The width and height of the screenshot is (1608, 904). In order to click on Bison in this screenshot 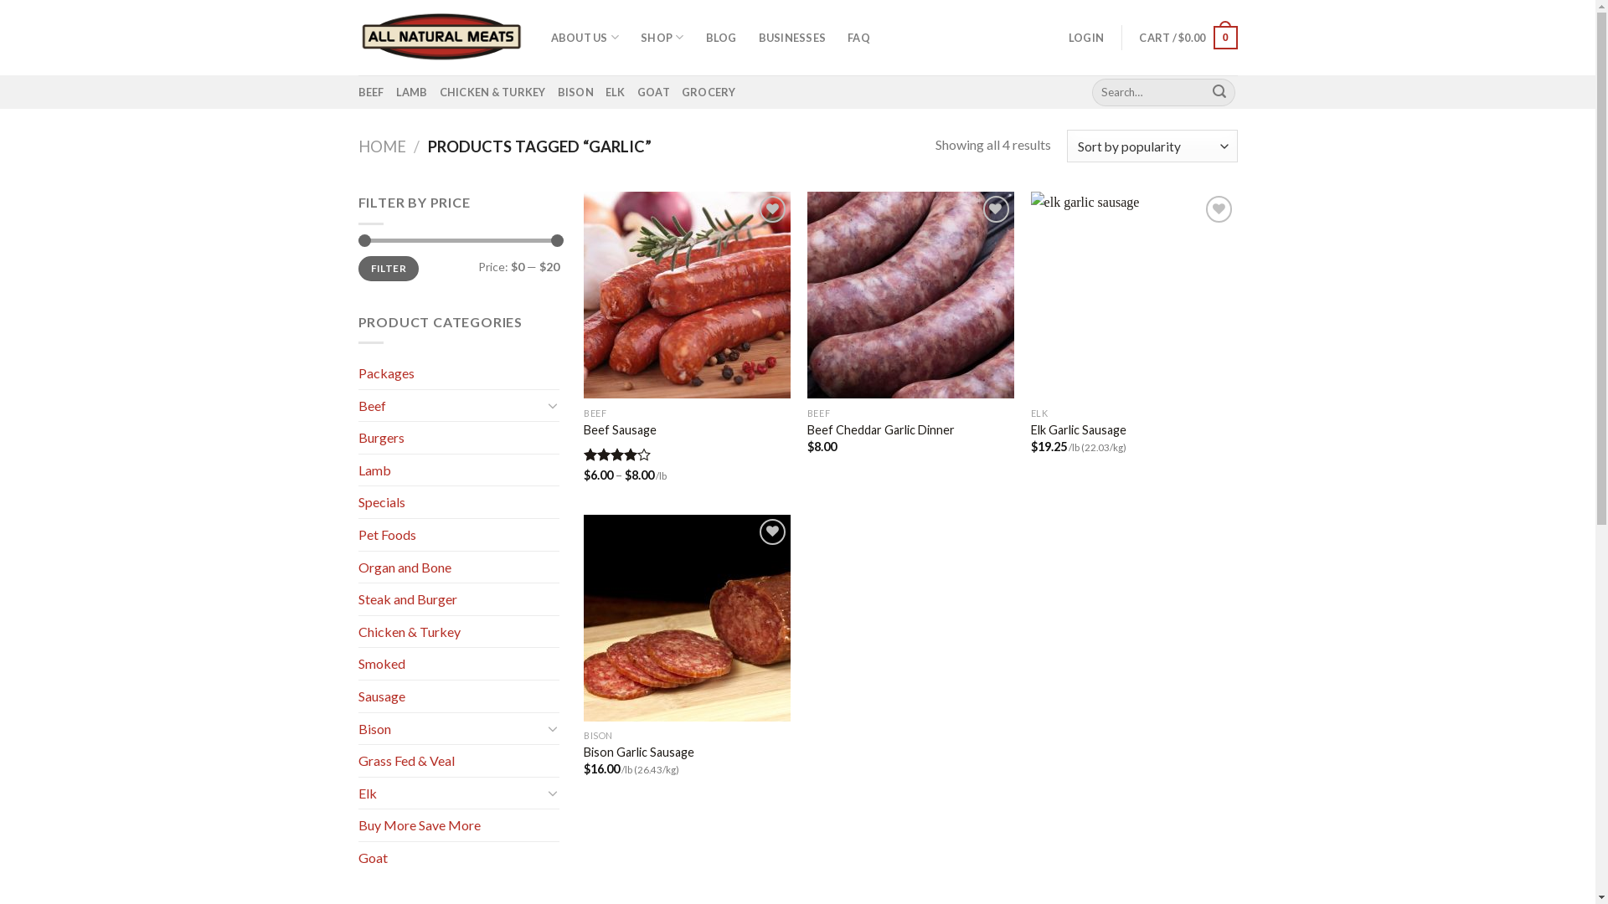, I will do `click(451, 729)`.